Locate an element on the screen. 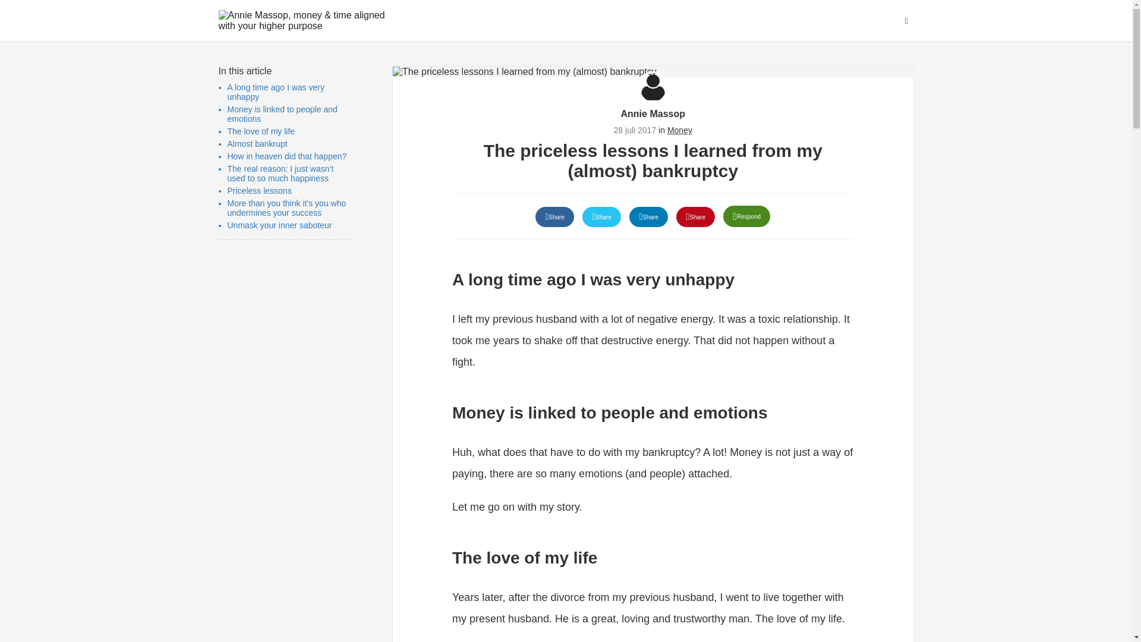  Almost bankrupt is located at coordinates (257, 144).